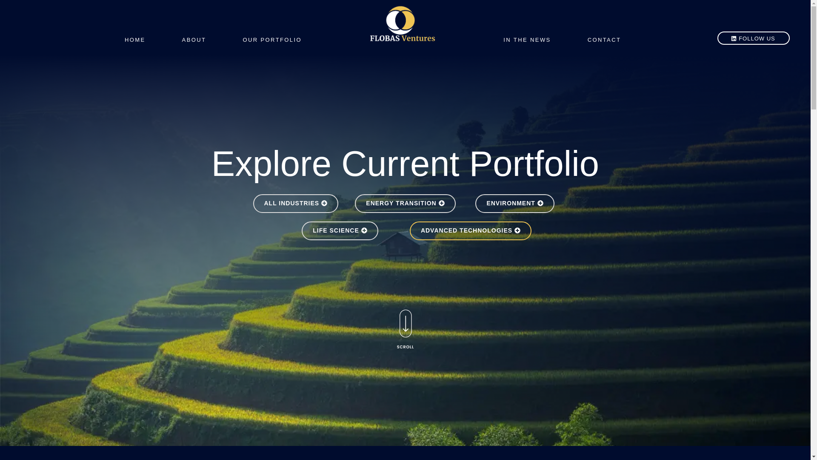  What do you see at coordinates (135, 40) in the screenshot?
I see `HOME` at bounding box center [135, 40].